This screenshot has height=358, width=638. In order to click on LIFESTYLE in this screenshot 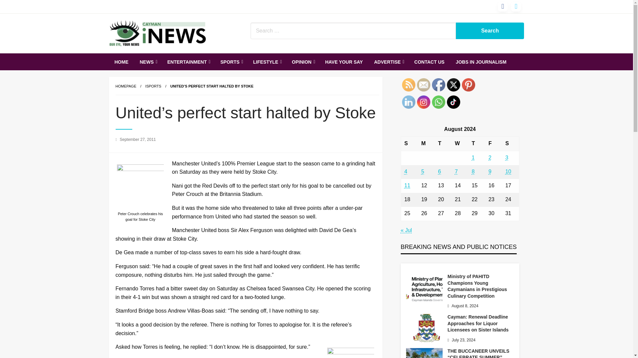, I will do `click(266, 62)`.